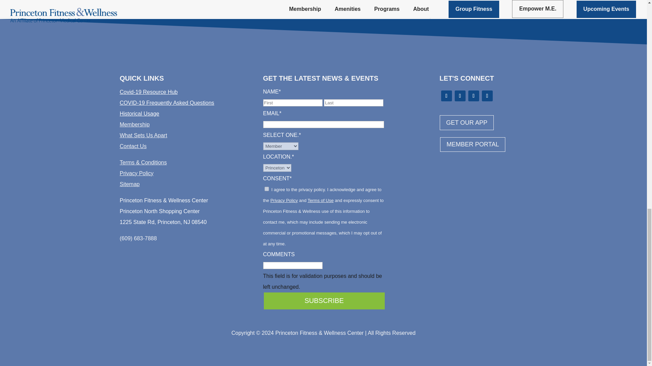  I want to click on Follow on Instagram, so click(473, 96).